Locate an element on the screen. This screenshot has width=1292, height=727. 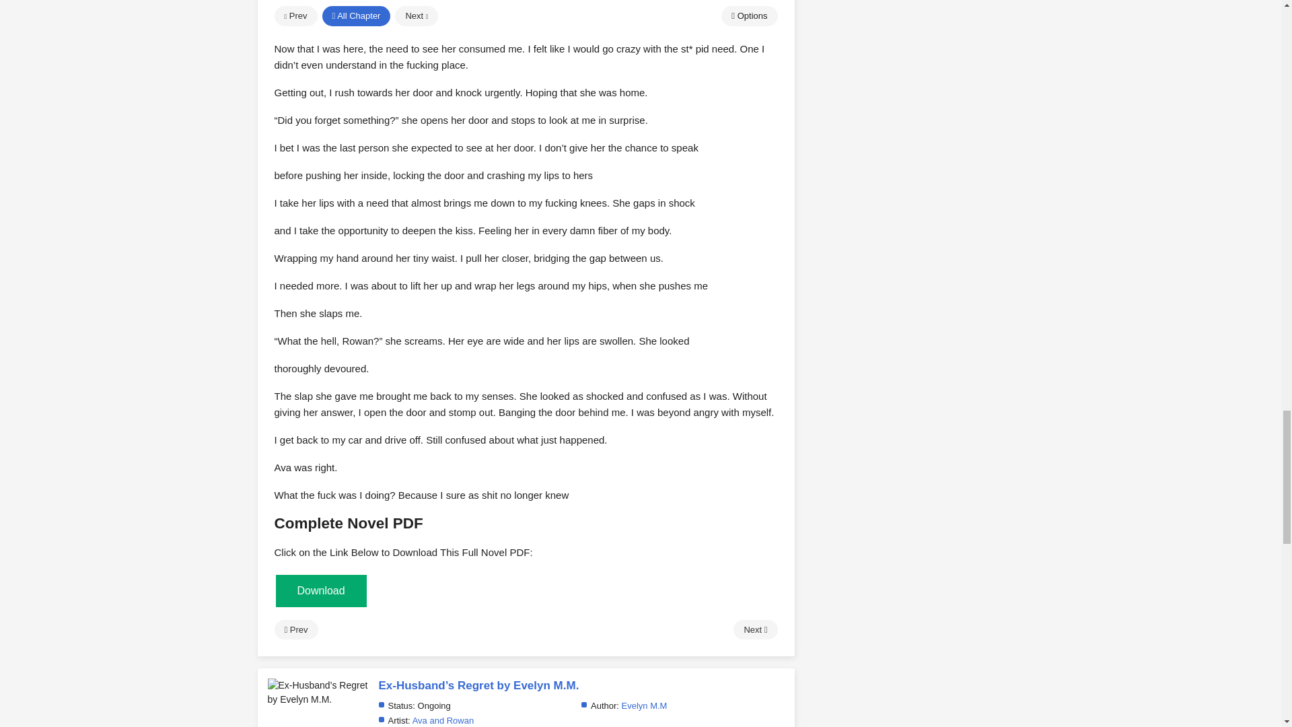
Download is located at coordinates (322, 591).